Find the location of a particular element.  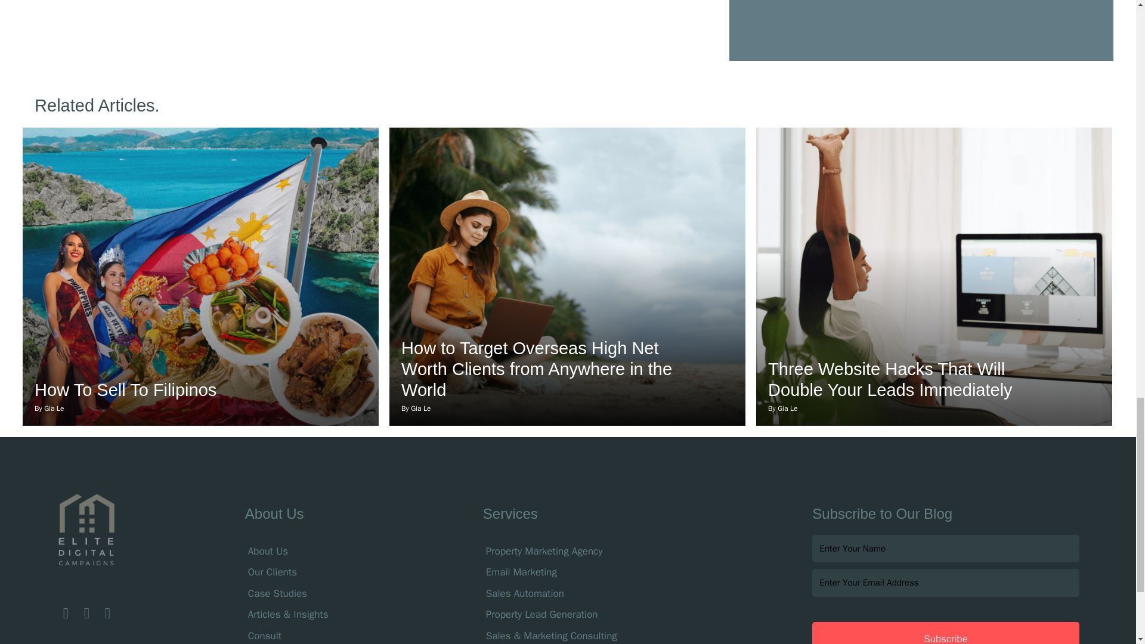

Gia Le is located at coordinates (787, 408).